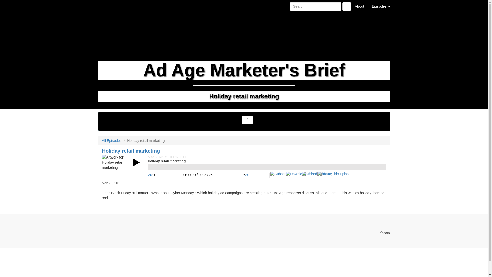  Describe the element at coordinates (359, 6) in the screenshot. I see `About` at that location.